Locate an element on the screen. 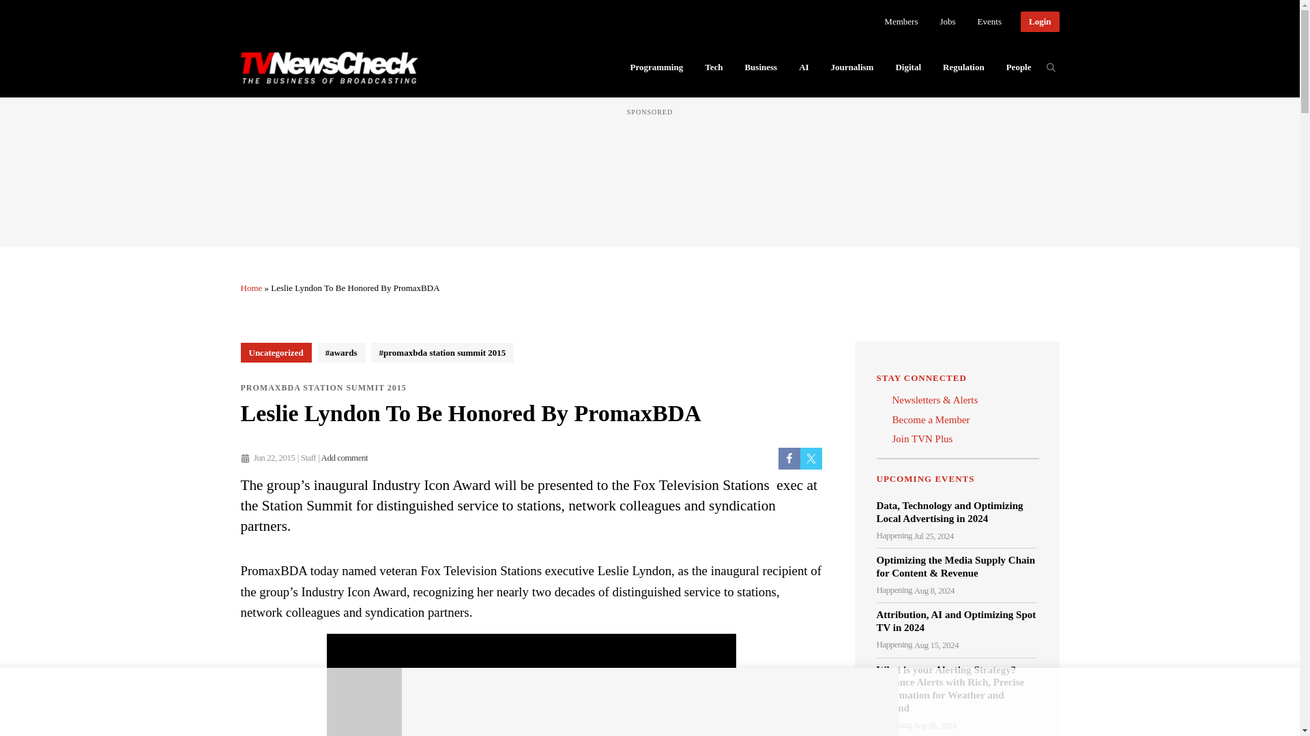  People is located at coordinates (1019, 67).